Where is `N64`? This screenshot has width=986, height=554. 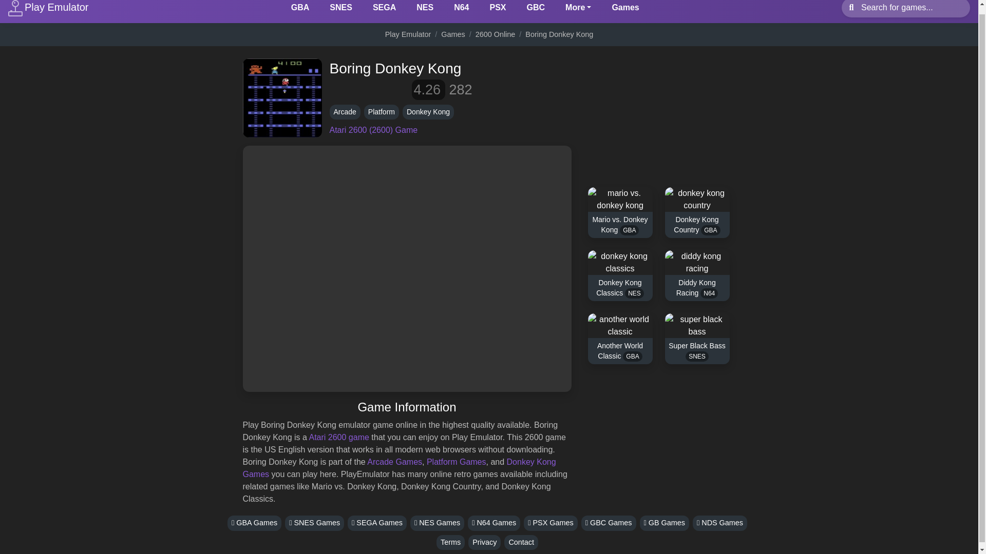
N64 is located at coordinates (461, 9).